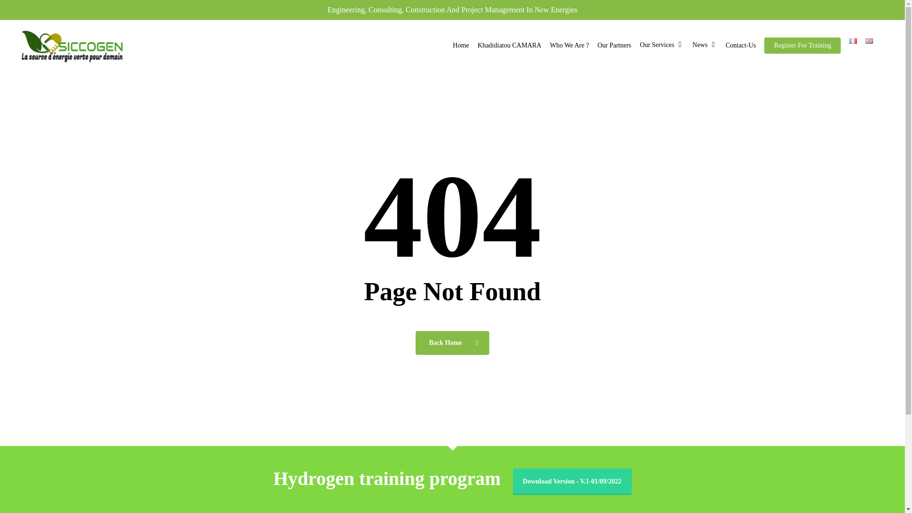  I want to click on Who We Are ?, so click(569, 45).